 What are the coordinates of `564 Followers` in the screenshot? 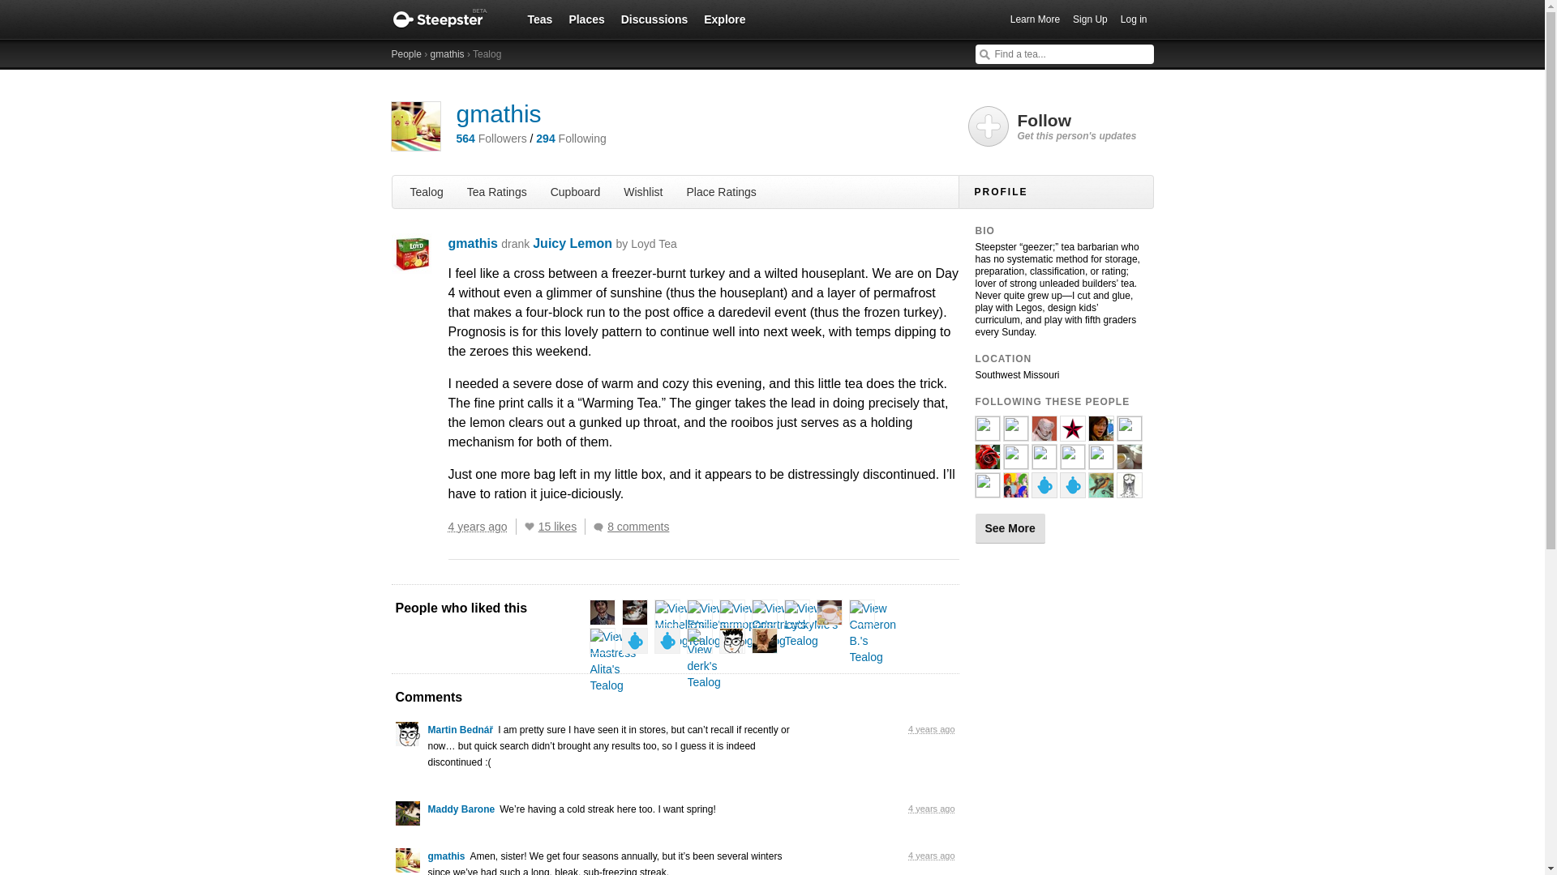 It's located at (491, 139).